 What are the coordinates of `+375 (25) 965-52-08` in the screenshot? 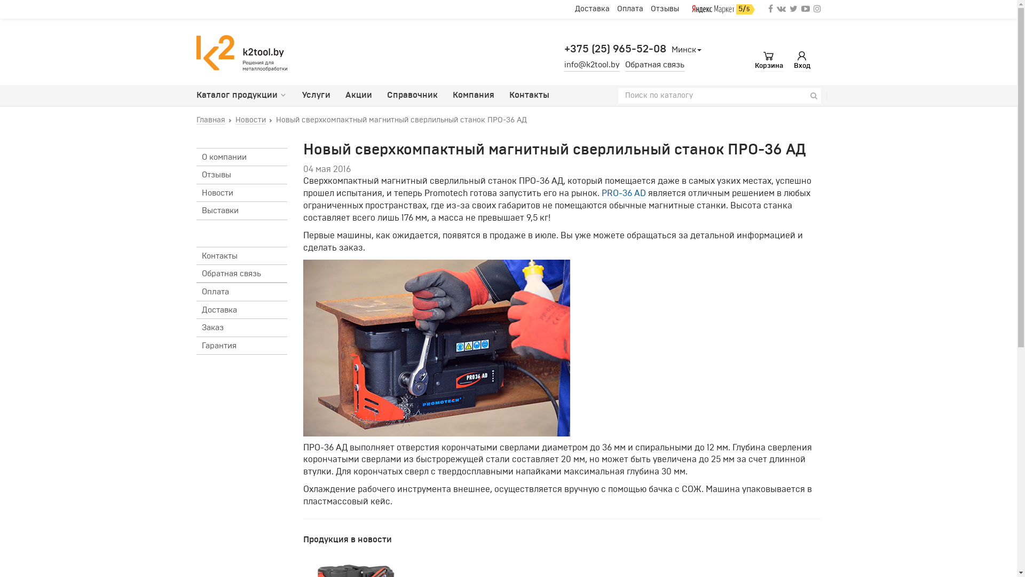 It's located at (615, 49).